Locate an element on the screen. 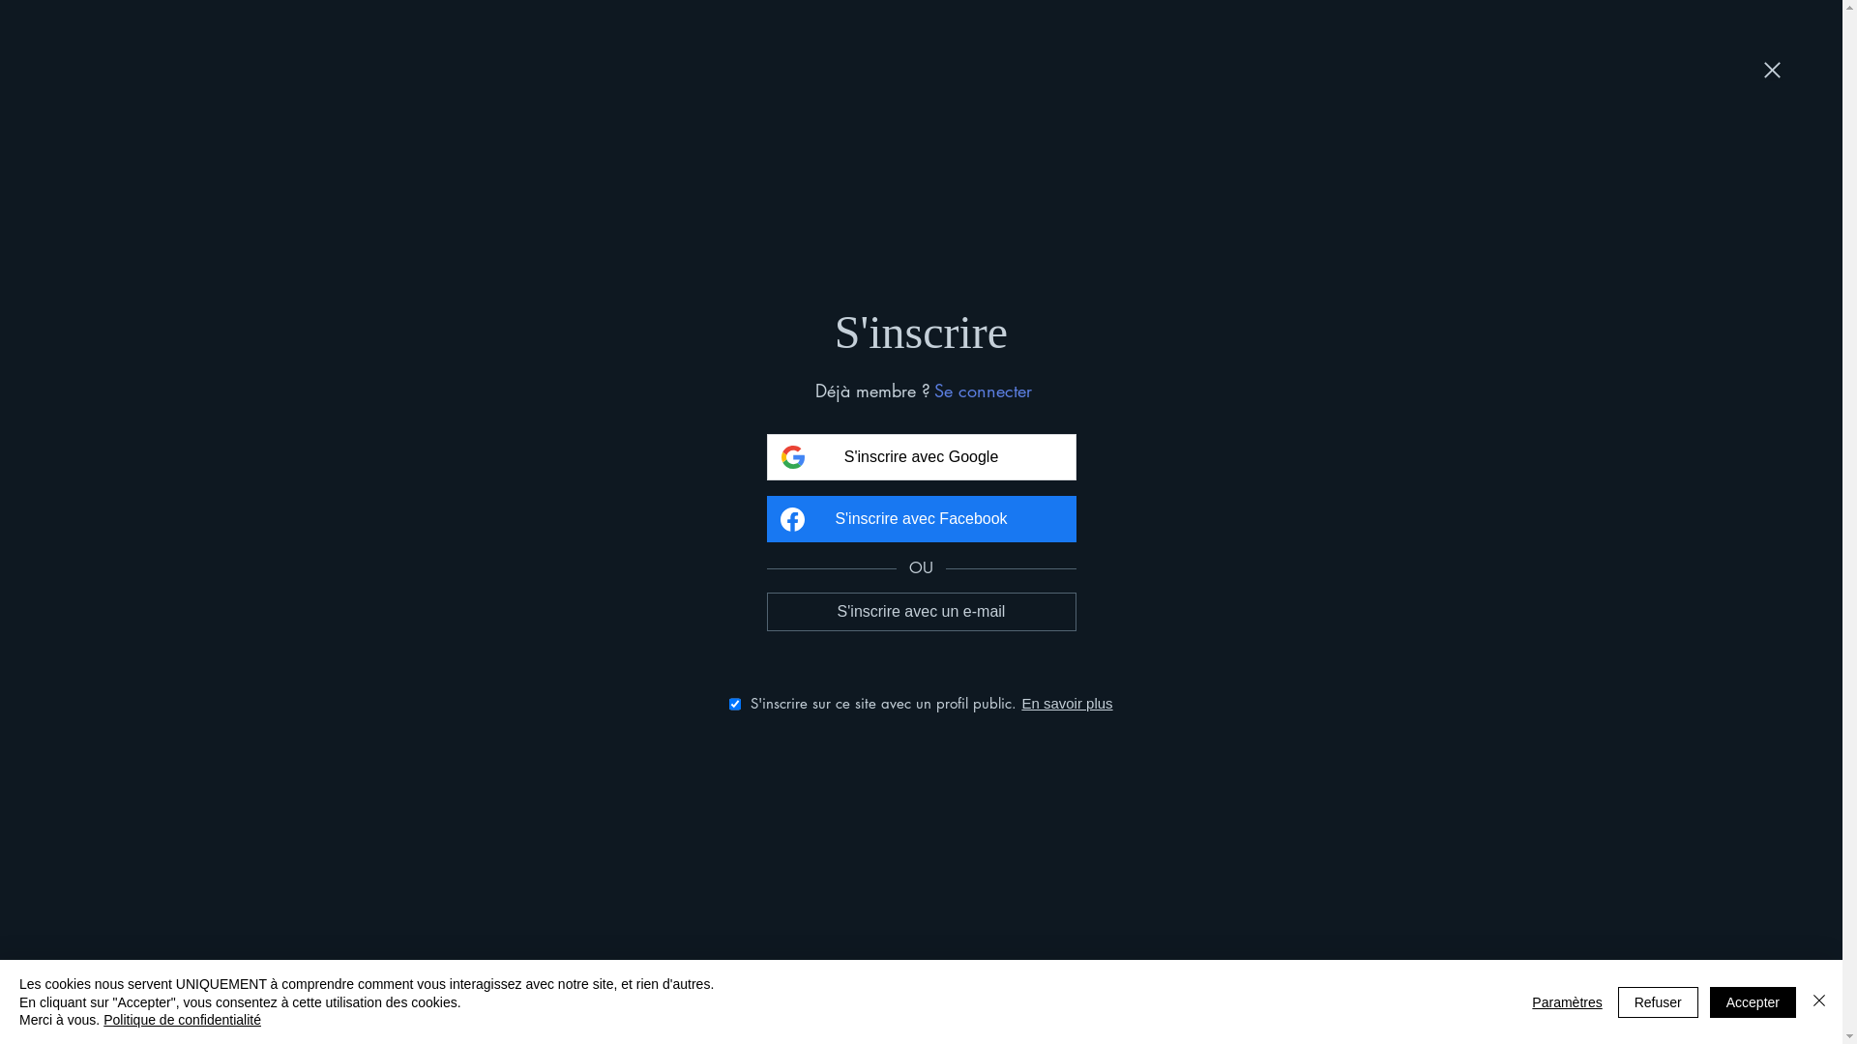 The width and height of the screenshot is (1857, 1044). S'inscrire avec un e-mail is located at coordinates (921, 611).